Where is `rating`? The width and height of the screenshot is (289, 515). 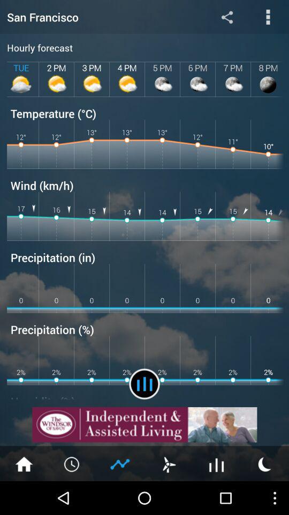
rating is located at coordinates (120, 464).